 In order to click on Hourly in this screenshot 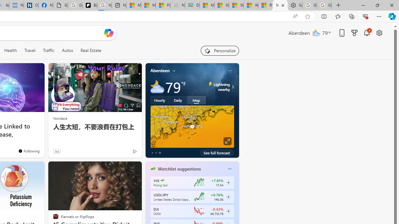, I will do `click(160, 100)`.